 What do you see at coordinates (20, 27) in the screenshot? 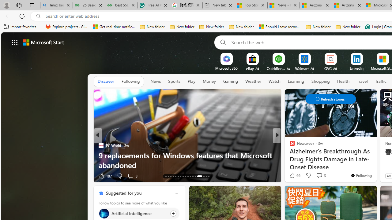
I see `Import favorites` at bounding box center [20, 27].